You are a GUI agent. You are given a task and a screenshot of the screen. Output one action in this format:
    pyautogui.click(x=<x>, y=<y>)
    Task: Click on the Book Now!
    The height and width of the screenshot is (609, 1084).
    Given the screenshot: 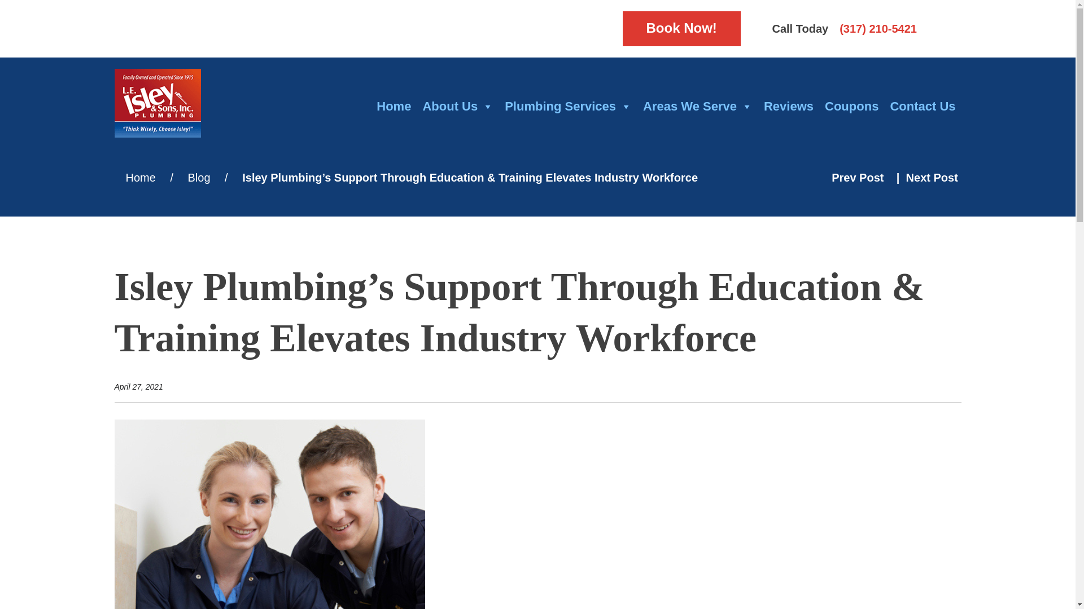 What is the action you would take?
    pyautogui.click(x=681, y=29)
    